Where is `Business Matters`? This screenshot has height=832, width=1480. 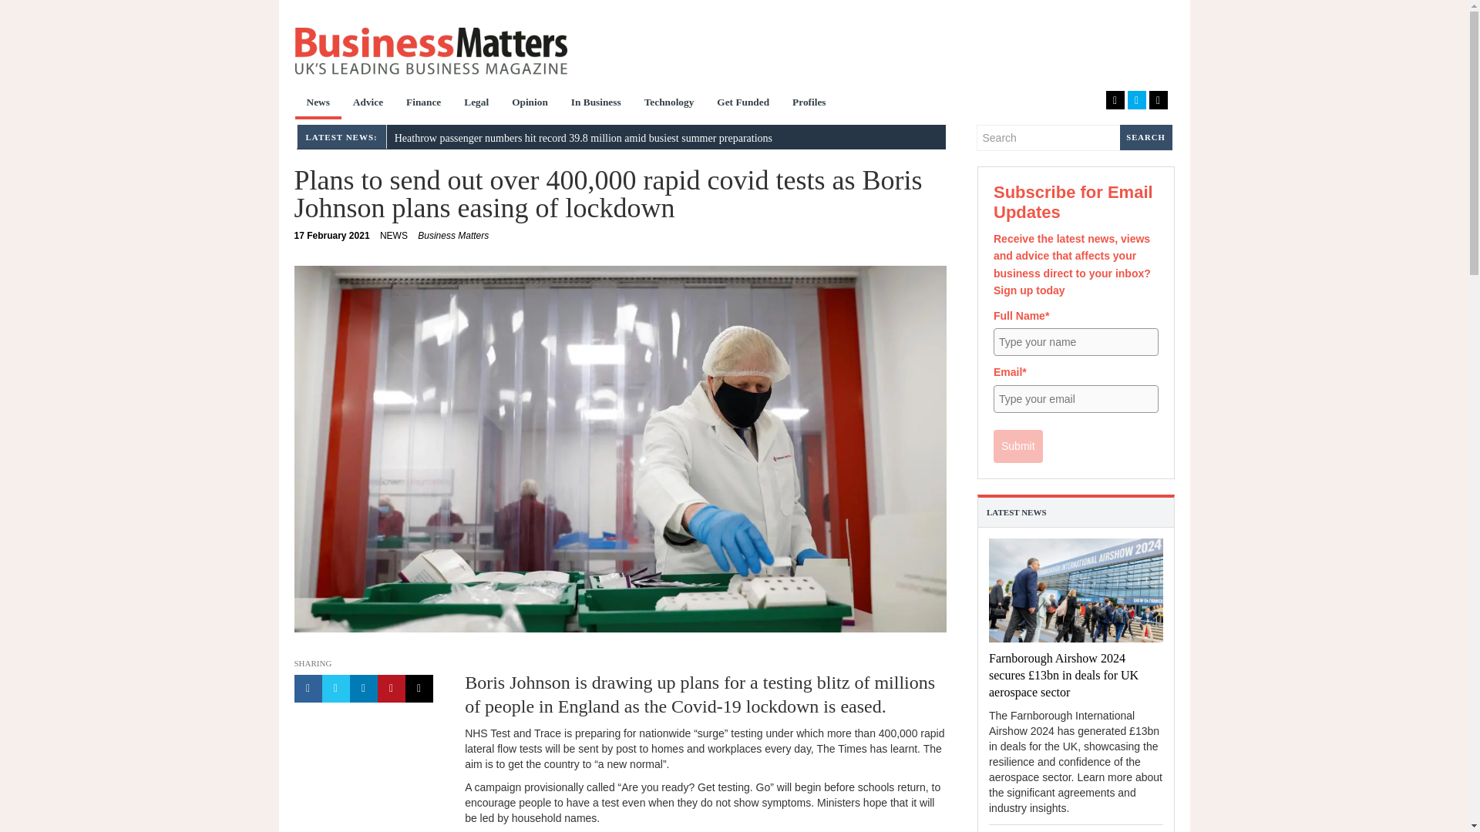
Business Matters is located at coordinates (452, 236).